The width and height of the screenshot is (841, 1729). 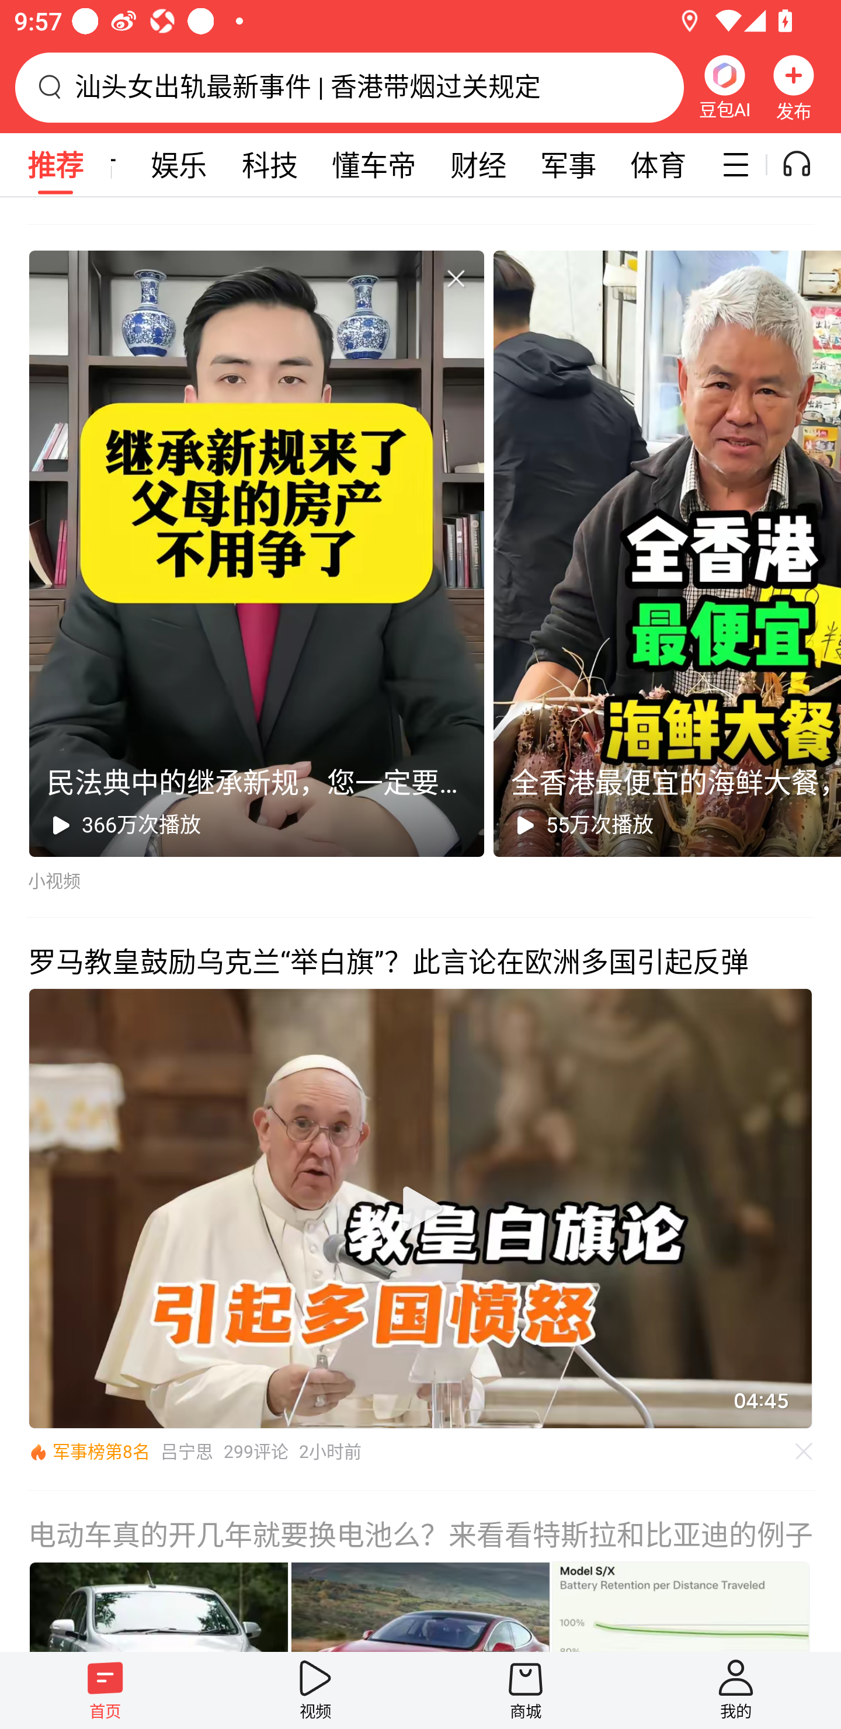 I want to click on 体育, so click(x=658, y=165).